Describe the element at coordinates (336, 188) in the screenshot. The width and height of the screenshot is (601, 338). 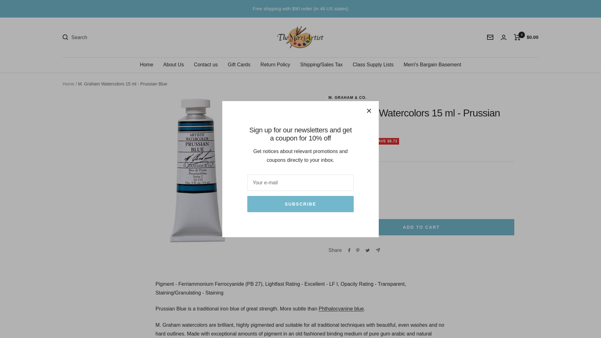
I see `Decrease quantity` at that location.